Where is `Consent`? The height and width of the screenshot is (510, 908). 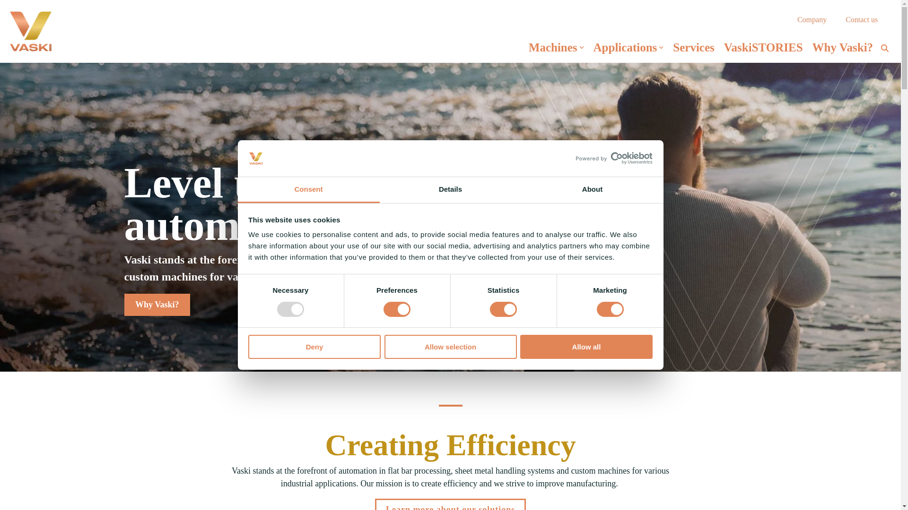 Consent is located at coordinates (308, 190).